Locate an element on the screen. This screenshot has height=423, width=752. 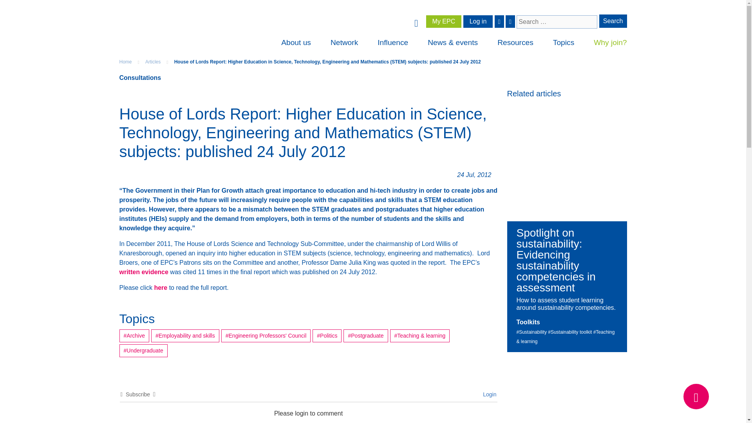
About us is located at coordinates (296, 43).